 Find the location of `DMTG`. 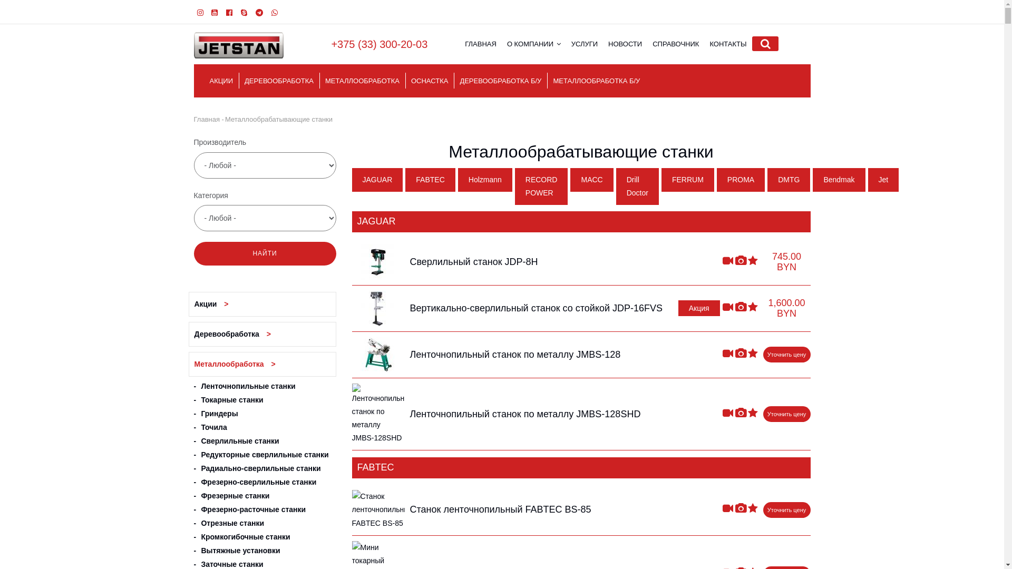

DMTG is located at coordinates (789, 180).